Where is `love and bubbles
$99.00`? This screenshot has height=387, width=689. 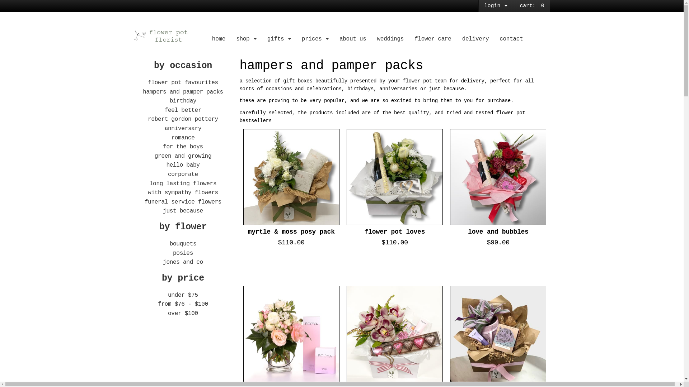
love and bubbles
$99.00 is located at coordinates (498, 204).